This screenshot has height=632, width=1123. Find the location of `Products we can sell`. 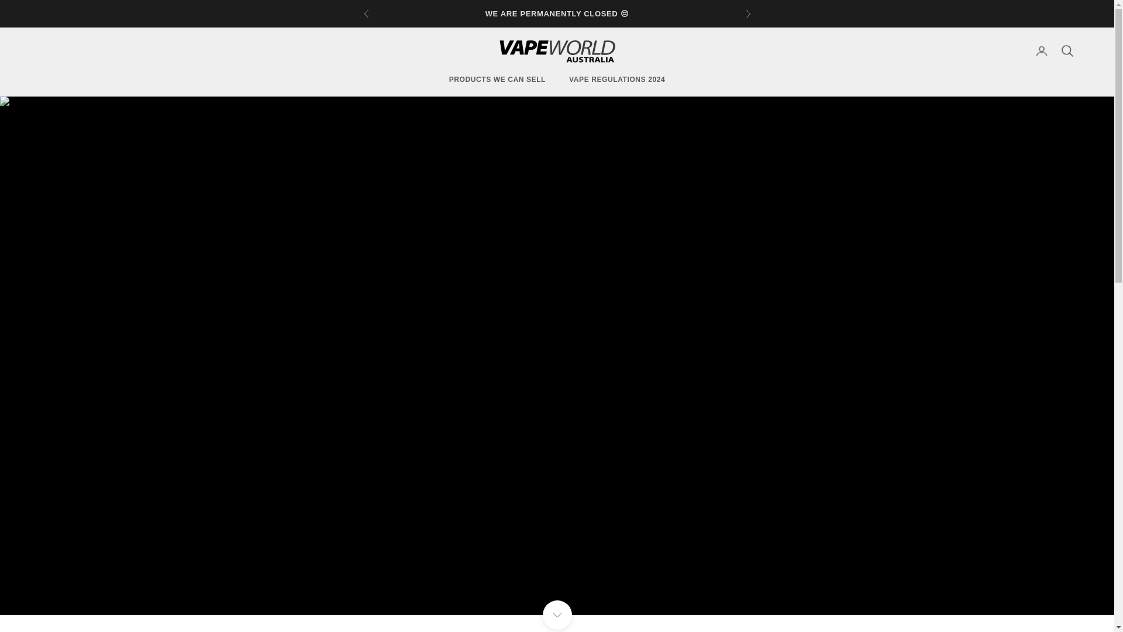

Products we can sell is located at coordinates (497, 80).